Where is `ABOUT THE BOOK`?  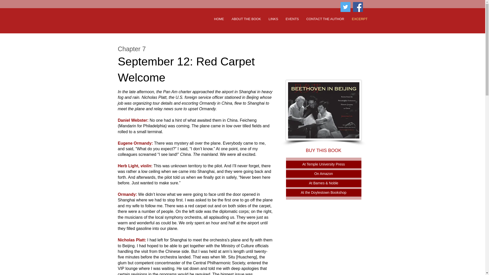 ABOUT THE BOOK is located at coordinates (246, 19).